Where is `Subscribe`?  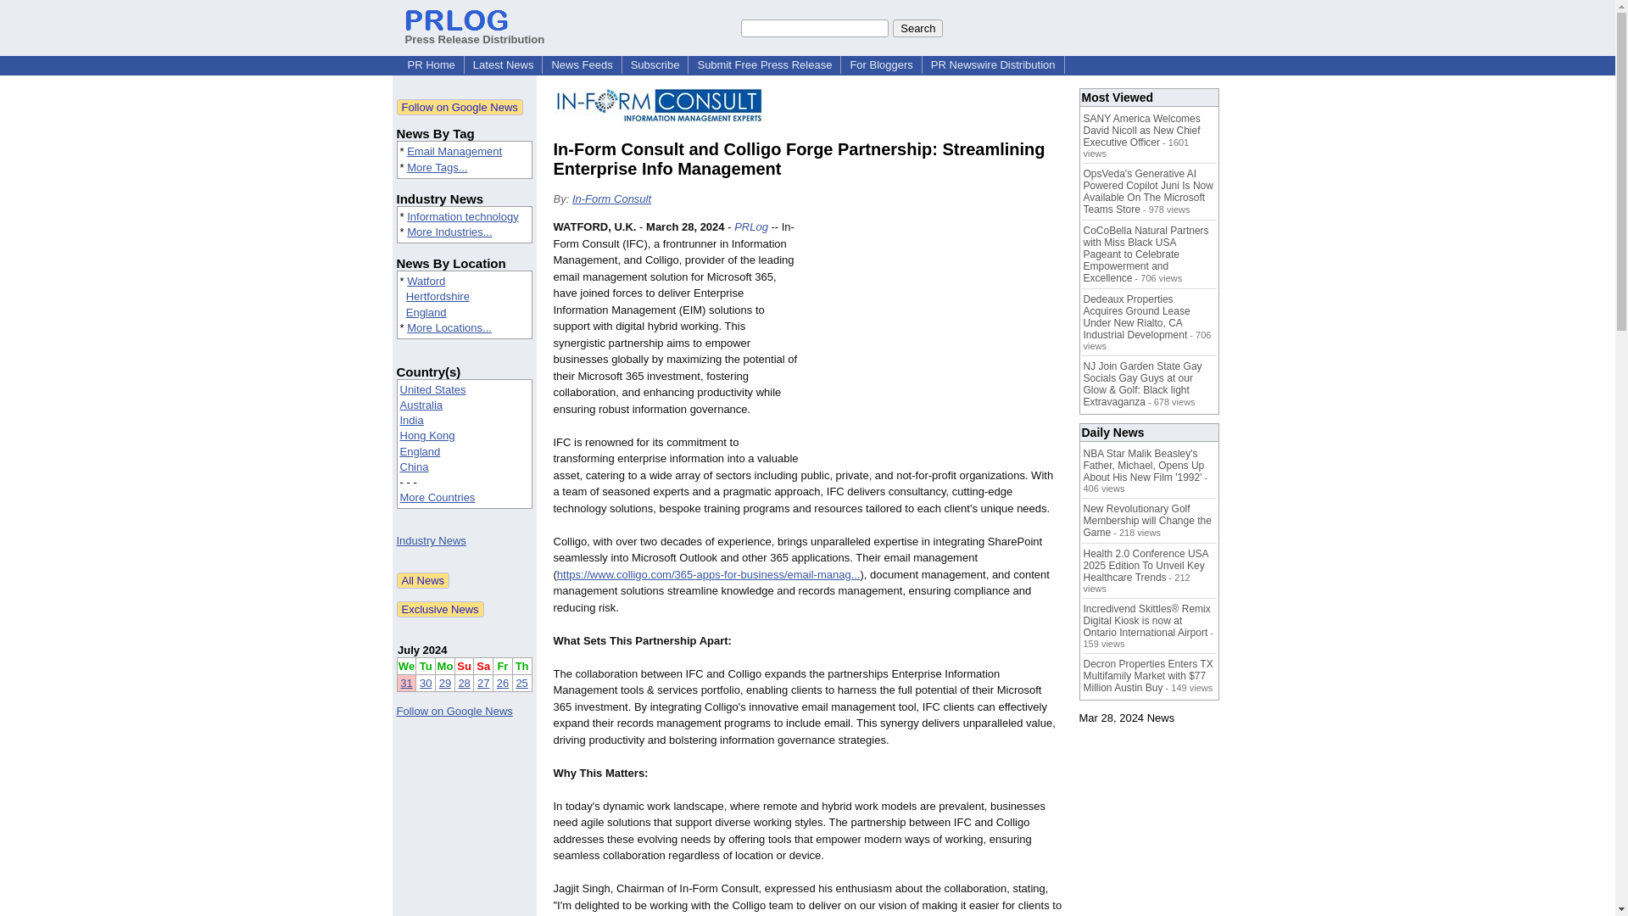 Subscribe is located at coordinates (655, 64).